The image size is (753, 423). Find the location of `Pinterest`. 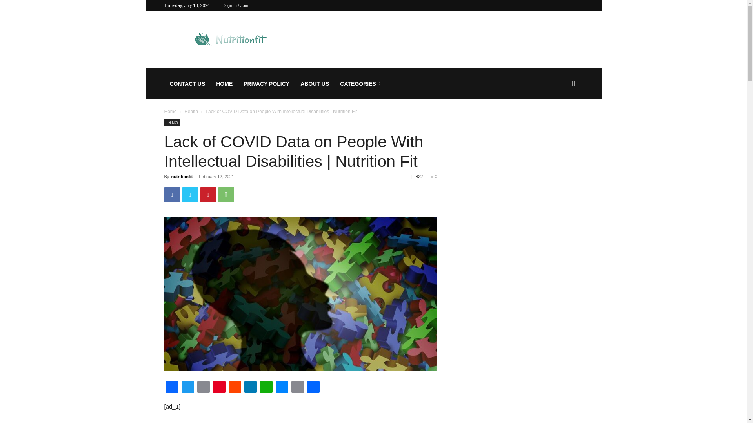

Pinterest is located at coordinates (218, 388).